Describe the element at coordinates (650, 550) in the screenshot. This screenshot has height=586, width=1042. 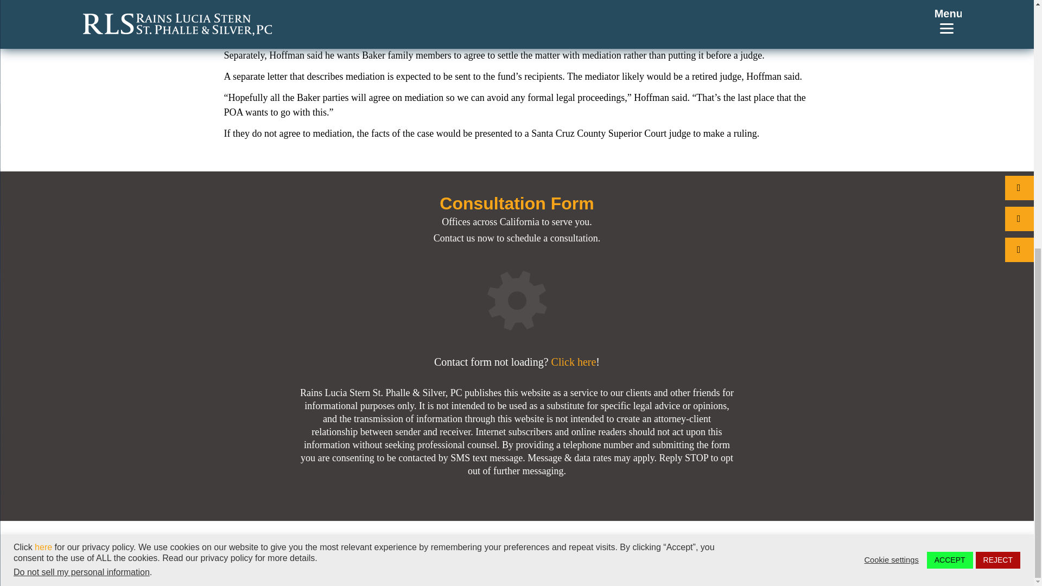
I see `Privacy Policy` at that location.